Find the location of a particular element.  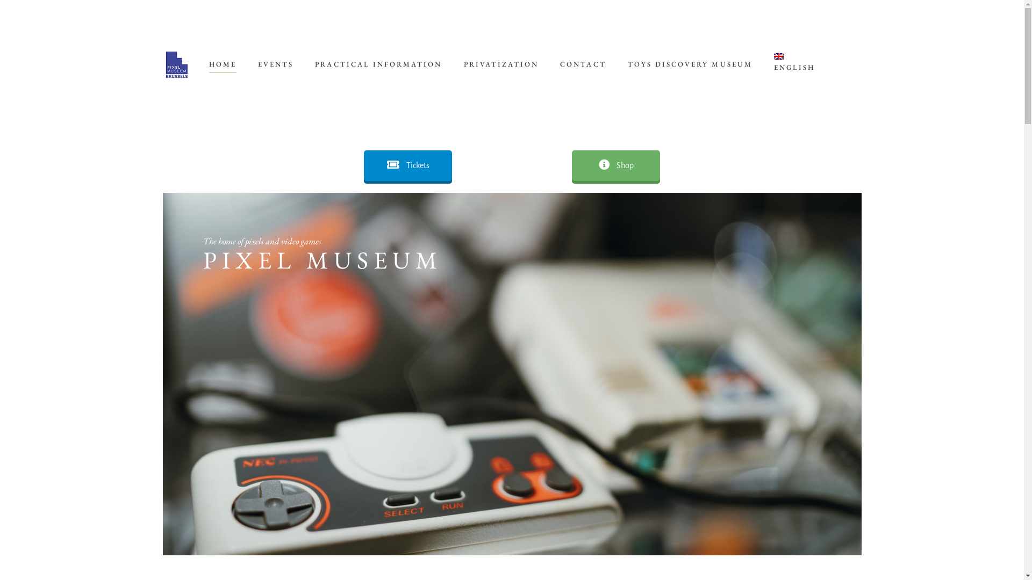

ENGLISH is located at coordinates (794, 64).